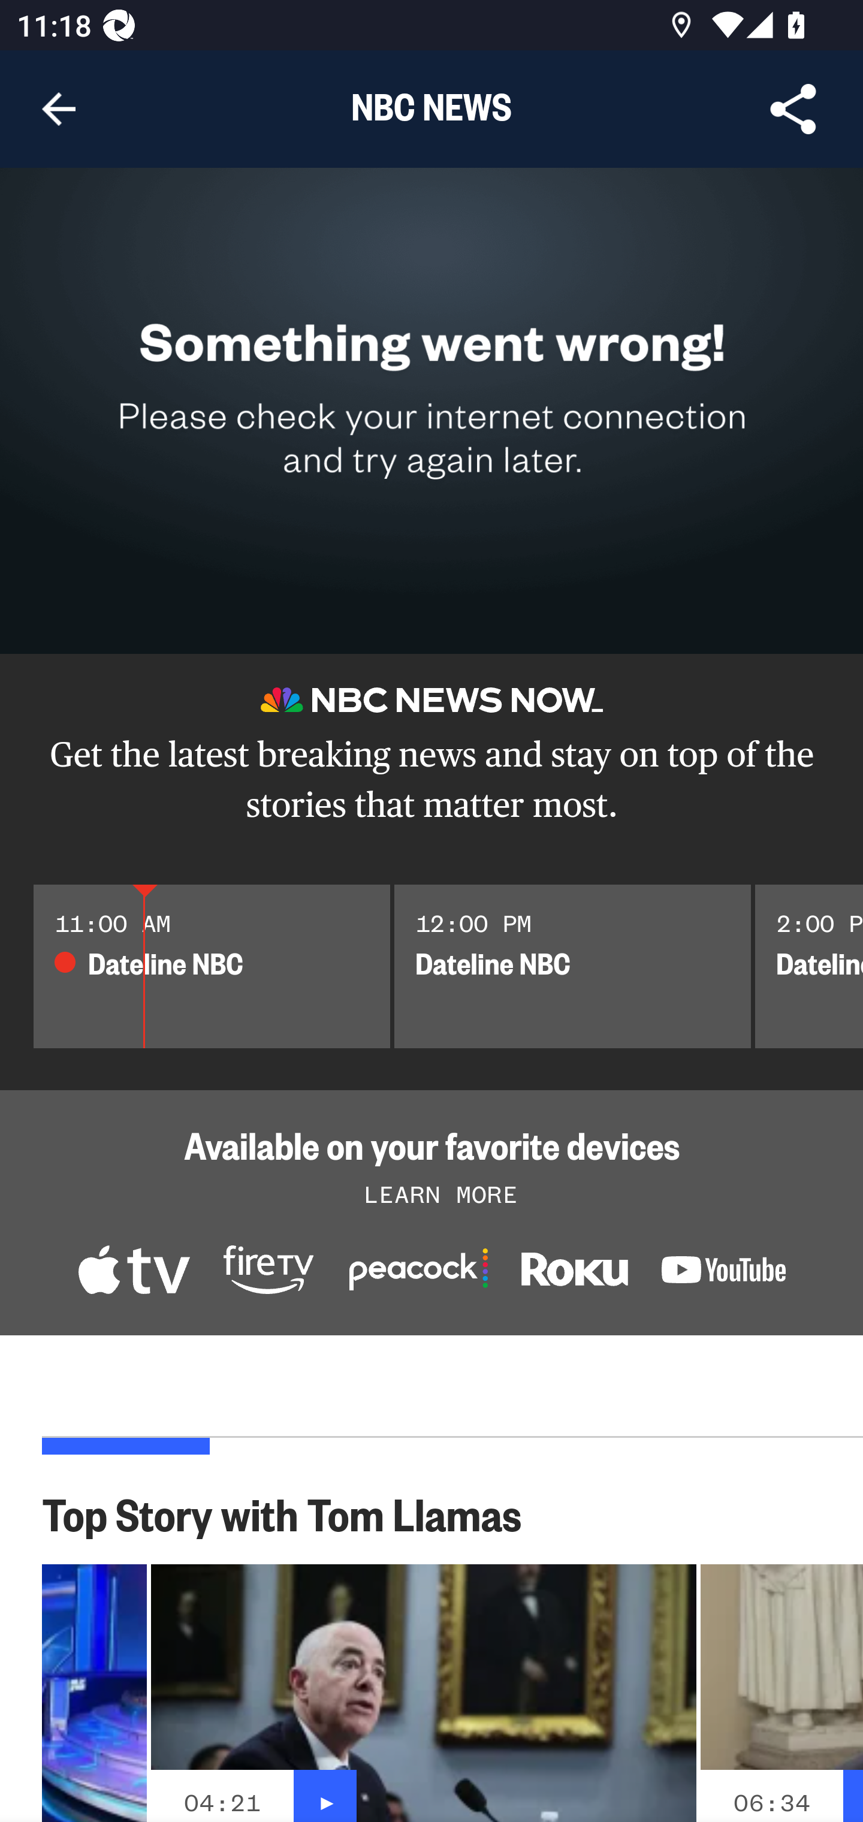  Describe the element at coordinates (723, 1273) in the screenshot. I see `nbcnews` at that location.